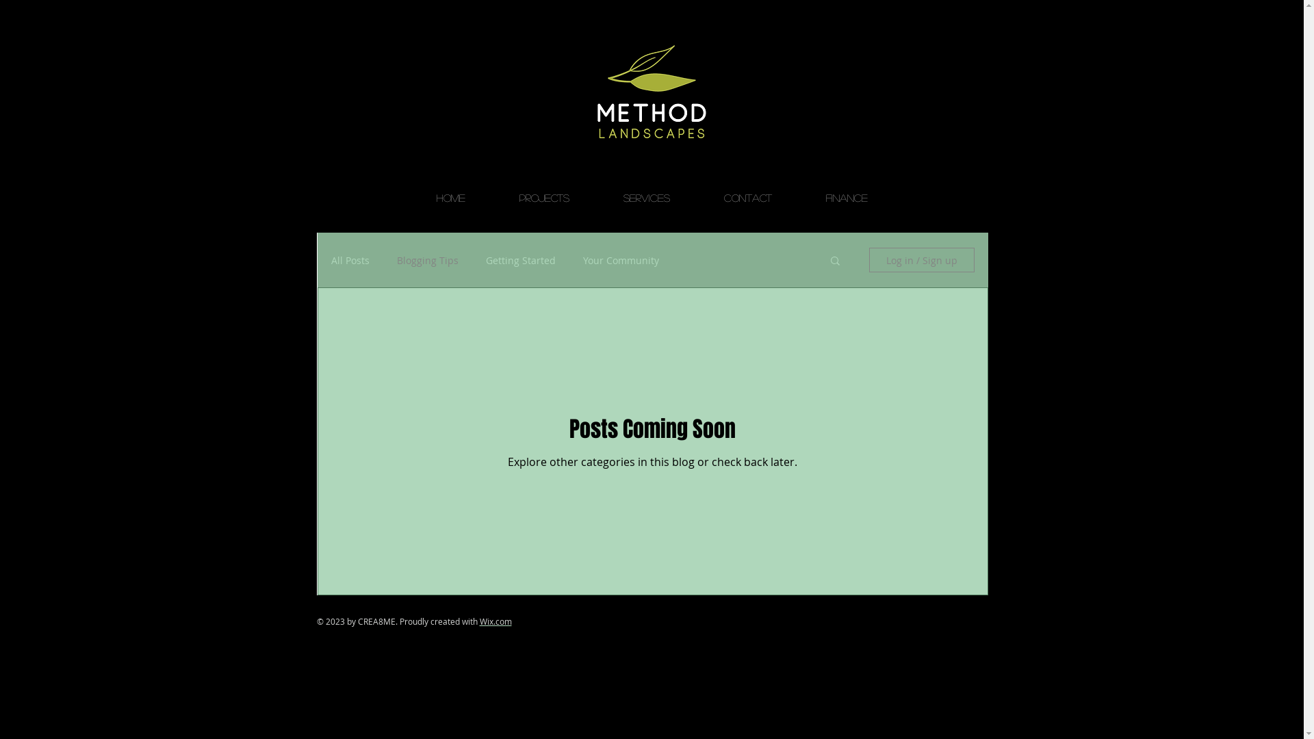 Image resolution: width=1314 pixels, height=739 pixels. Describe the element at coordinates (621, 260) in the screenshot. I see `Your Community` at that location.